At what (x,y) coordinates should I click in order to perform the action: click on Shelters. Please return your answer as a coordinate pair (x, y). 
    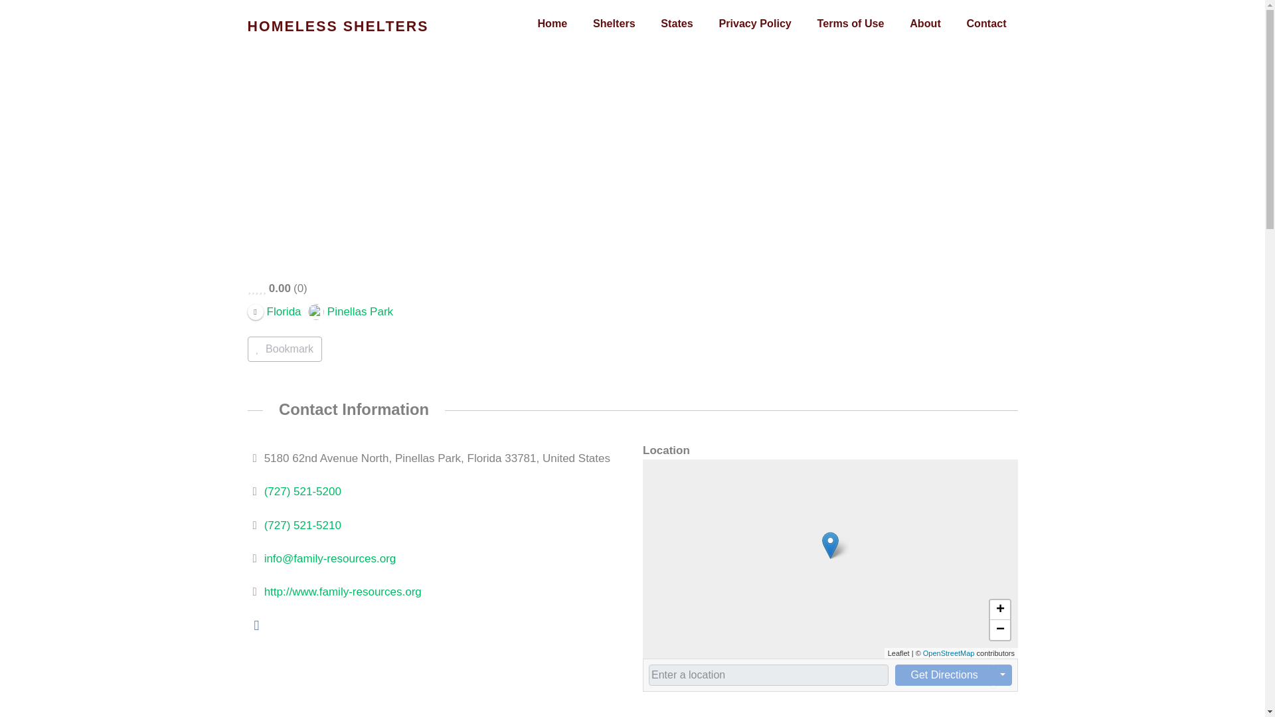
    Looking at the image, I should click on (614, 24).